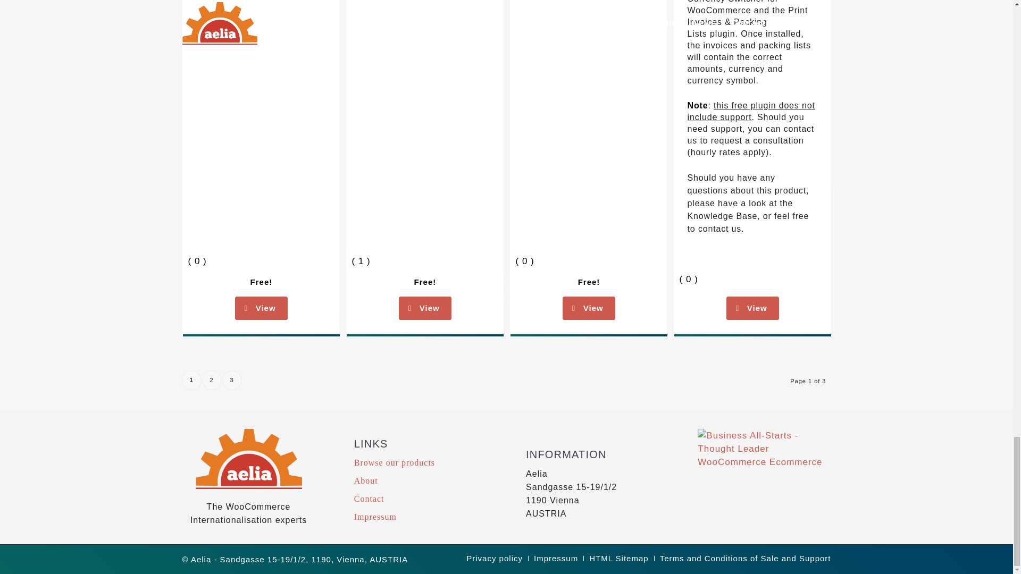 The image size is (1021, 574). What do you see at coordinates (248, 504) in the screenshot?
I see `The WooCommerce Internationalisation experts` at bounding box center [248, 504].